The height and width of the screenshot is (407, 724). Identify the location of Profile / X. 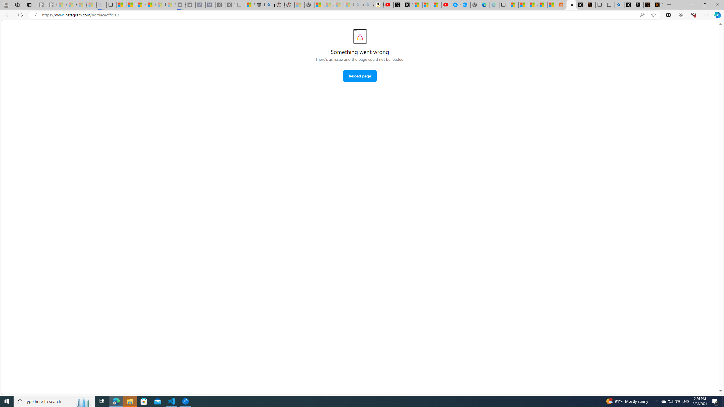
(629, 5).